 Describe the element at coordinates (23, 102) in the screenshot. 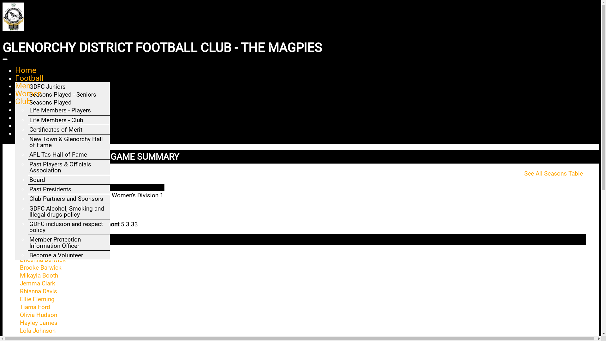

I see `Club` at that location.